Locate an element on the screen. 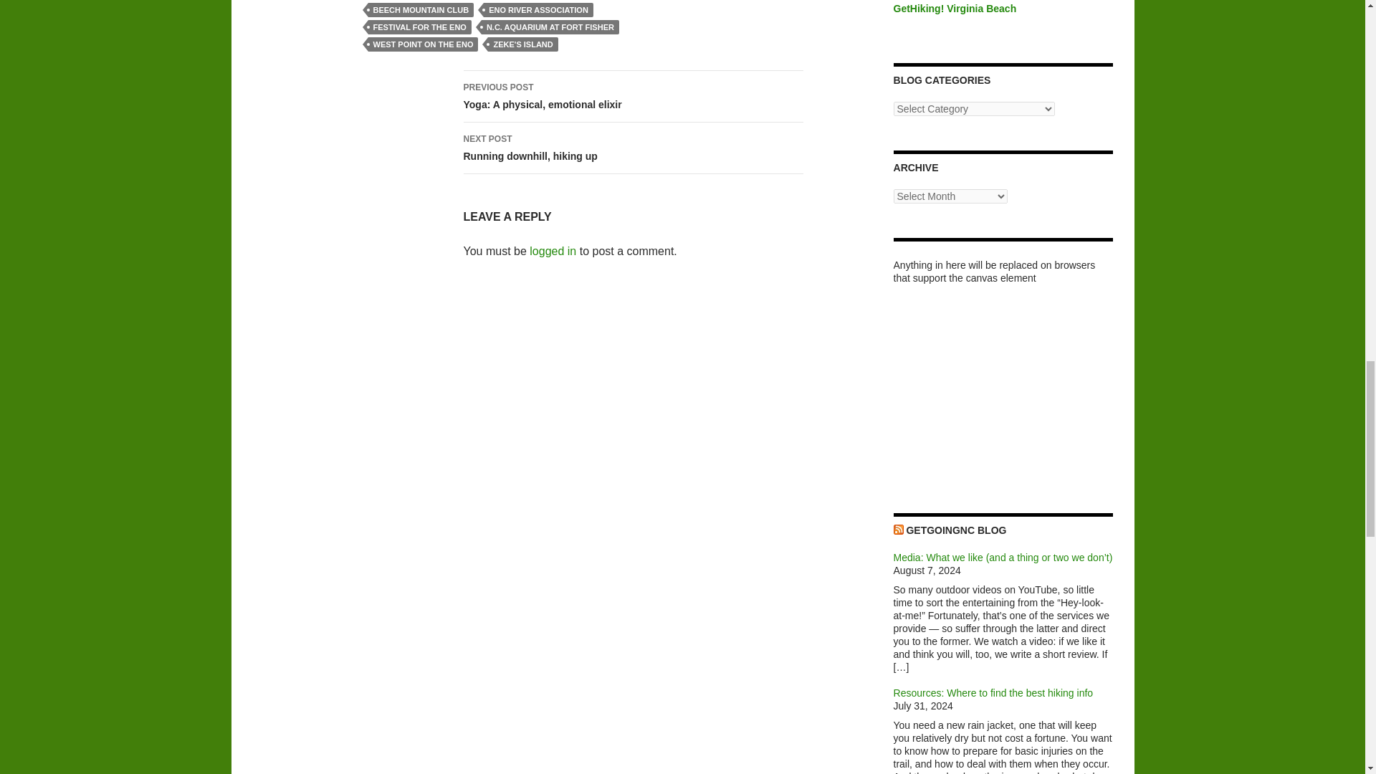 The height and width of the screenshot is (774, 1376). N.C. AQUARIUM AT FORT FISHER is located at coordinates (421, 10).